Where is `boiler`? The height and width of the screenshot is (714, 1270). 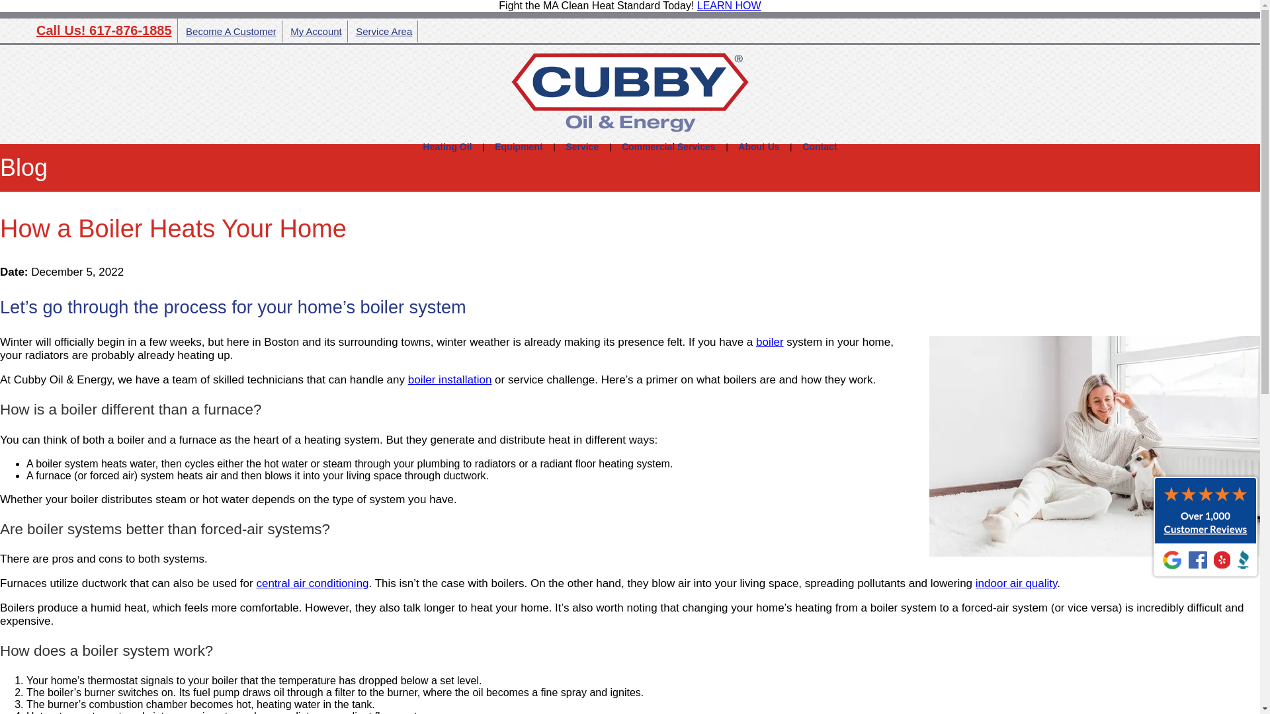
boiler is located at coordinates (769, 342).